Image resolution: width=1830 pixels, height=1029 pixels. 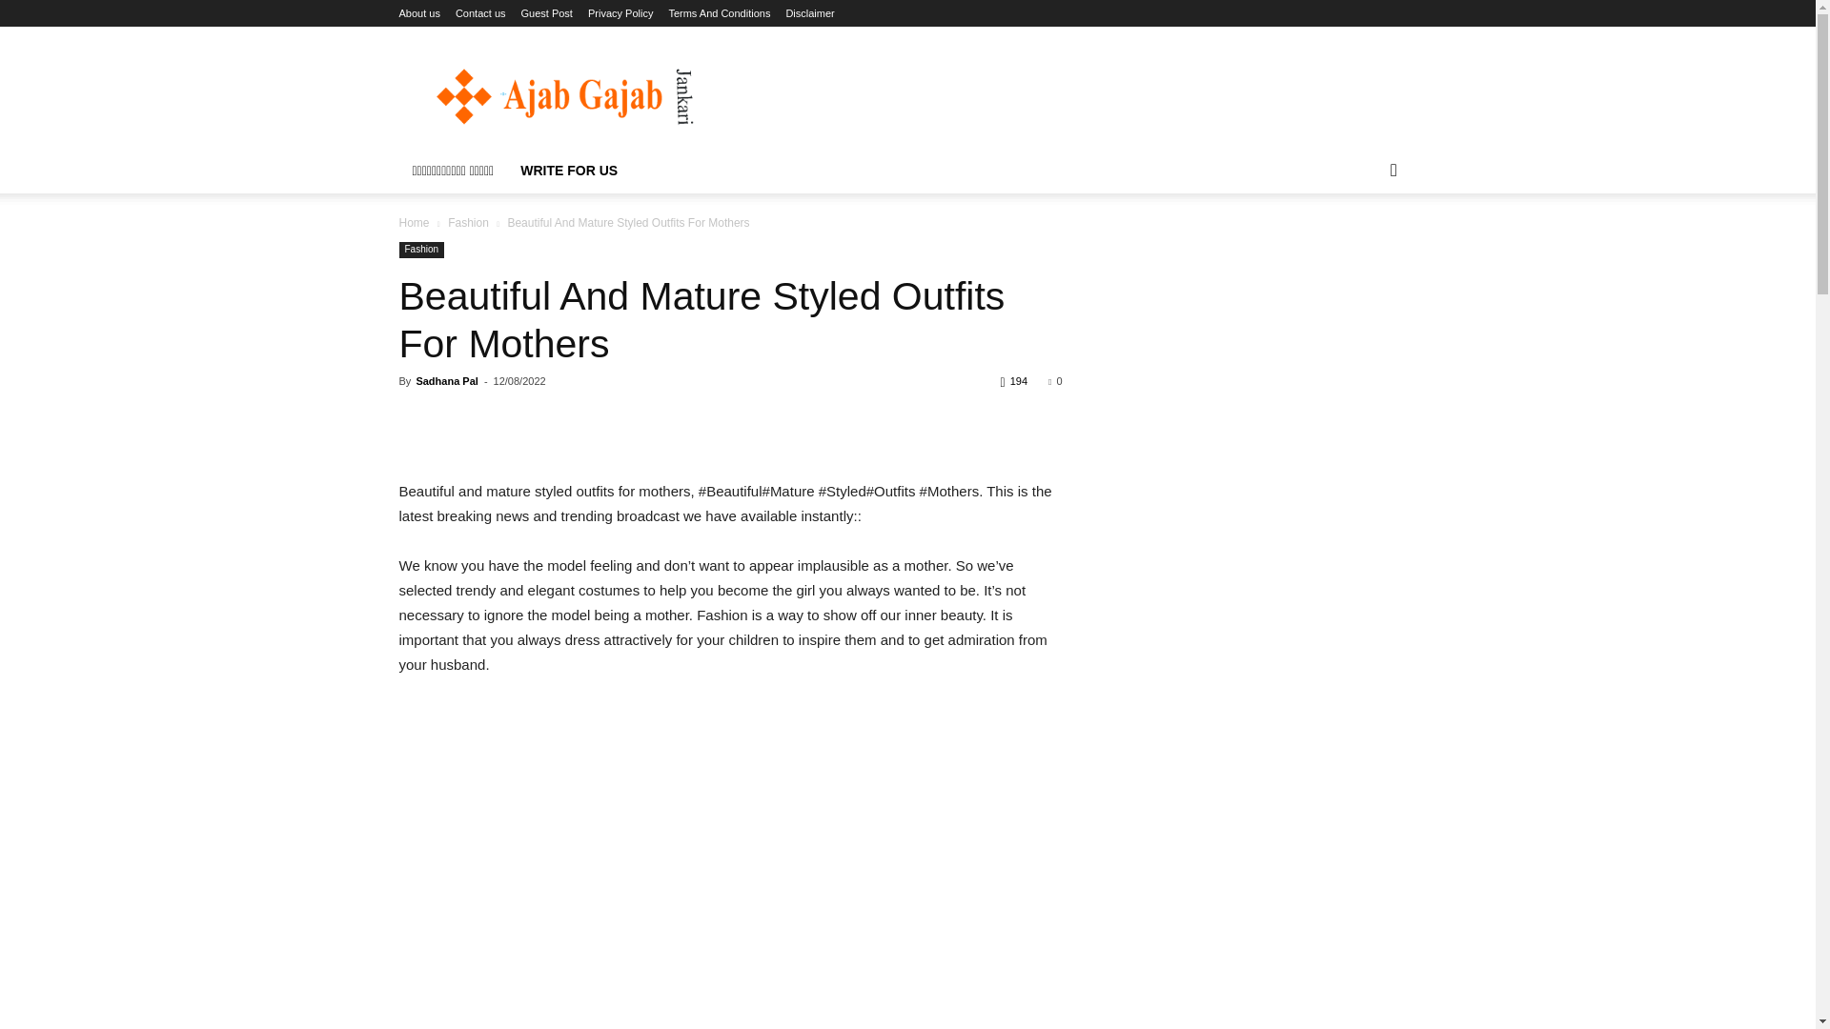 What do you see at coordinates (421, 250) in the screenshot?
I see `Fashion` at bounding box center [421, 250].